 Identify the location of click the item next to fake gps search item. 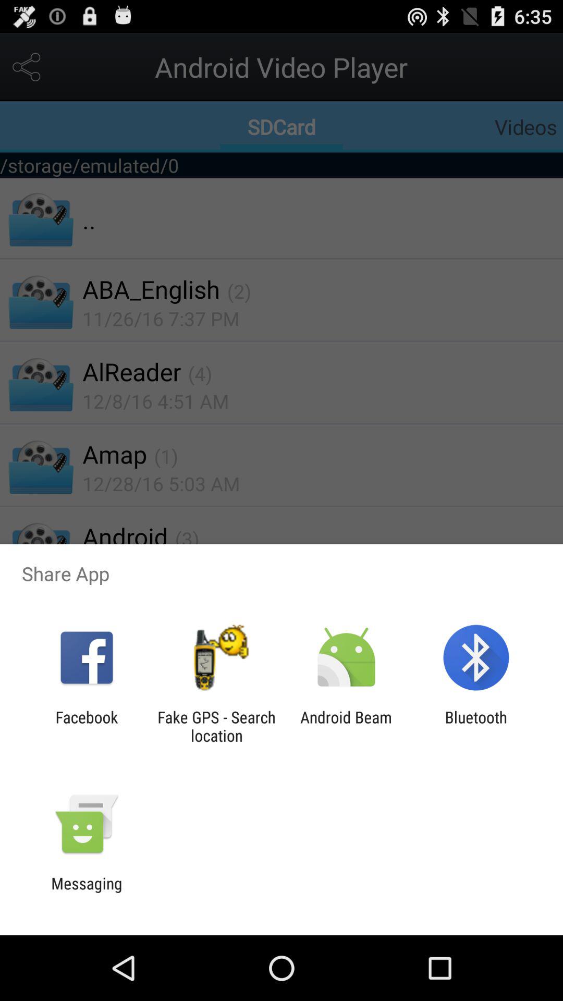
(346, 726).